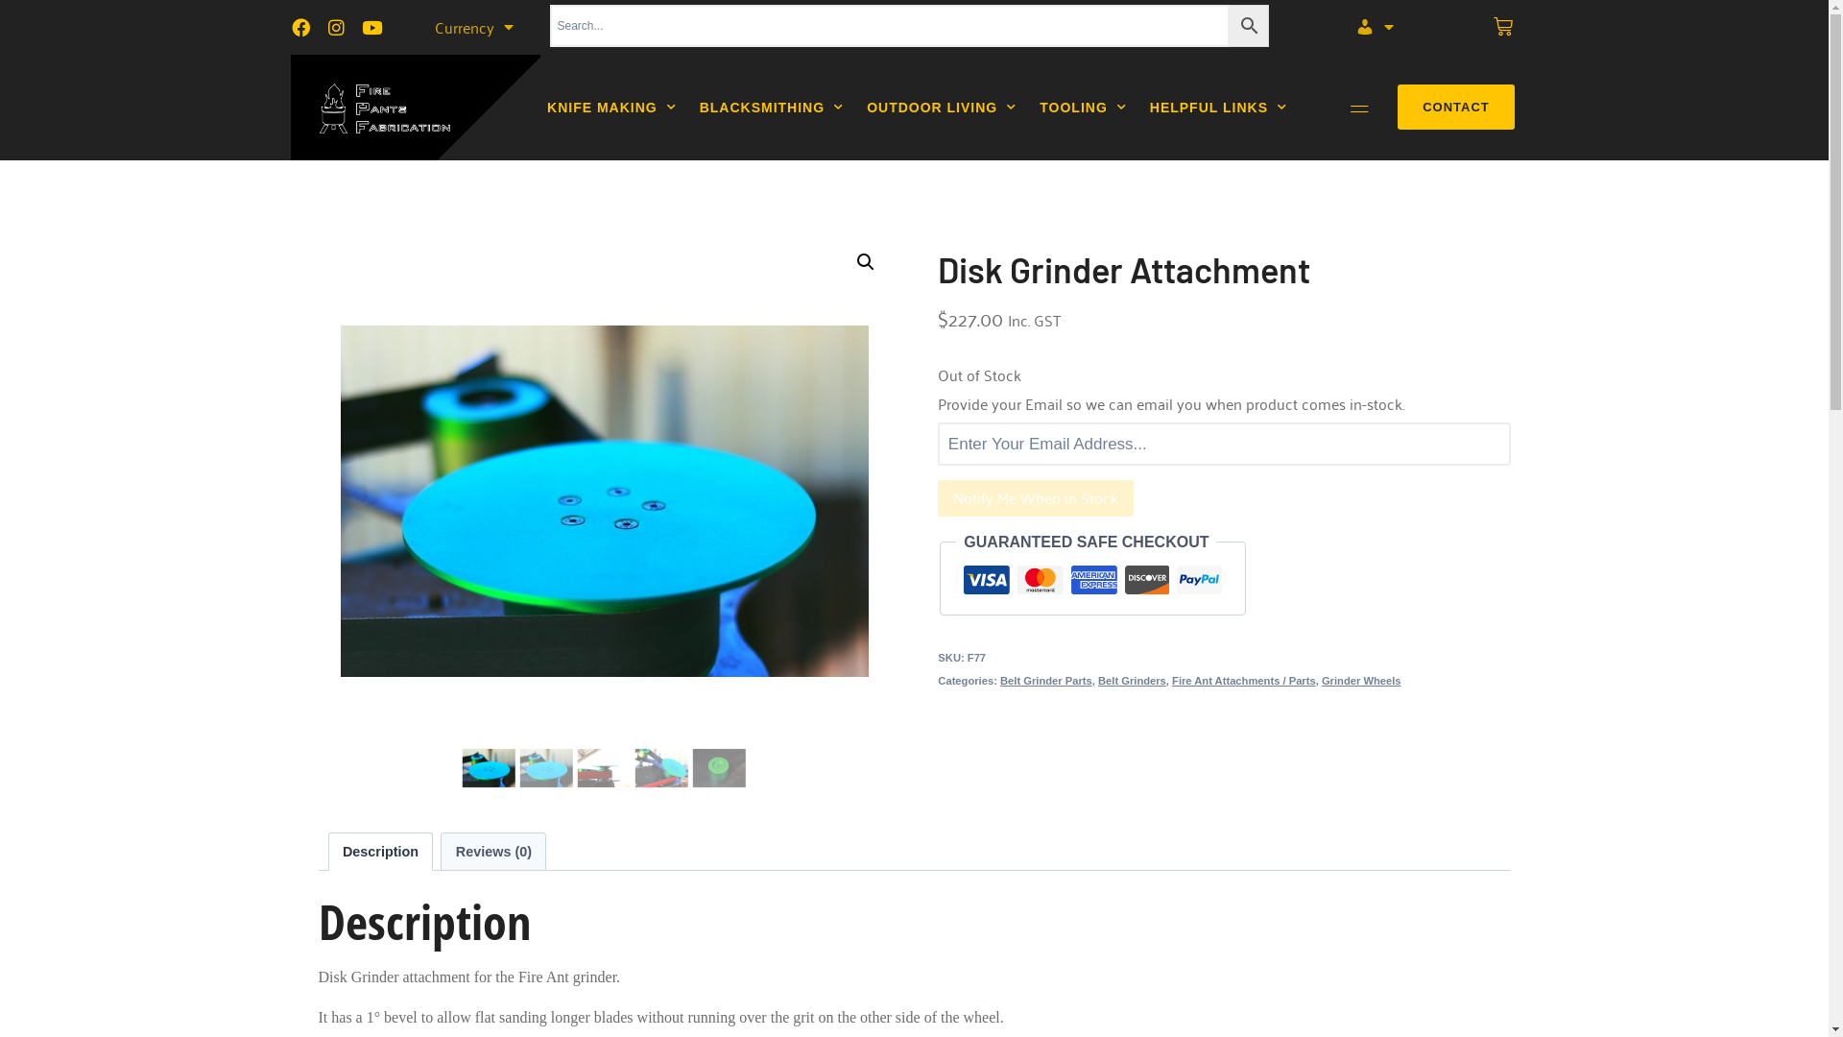 Image resolution: width=1843 pixels, height=1037 pixels. What do you see at coordinates (1503, 27) in the screenshot?
I see `0` at bounding box center [1503, 27].